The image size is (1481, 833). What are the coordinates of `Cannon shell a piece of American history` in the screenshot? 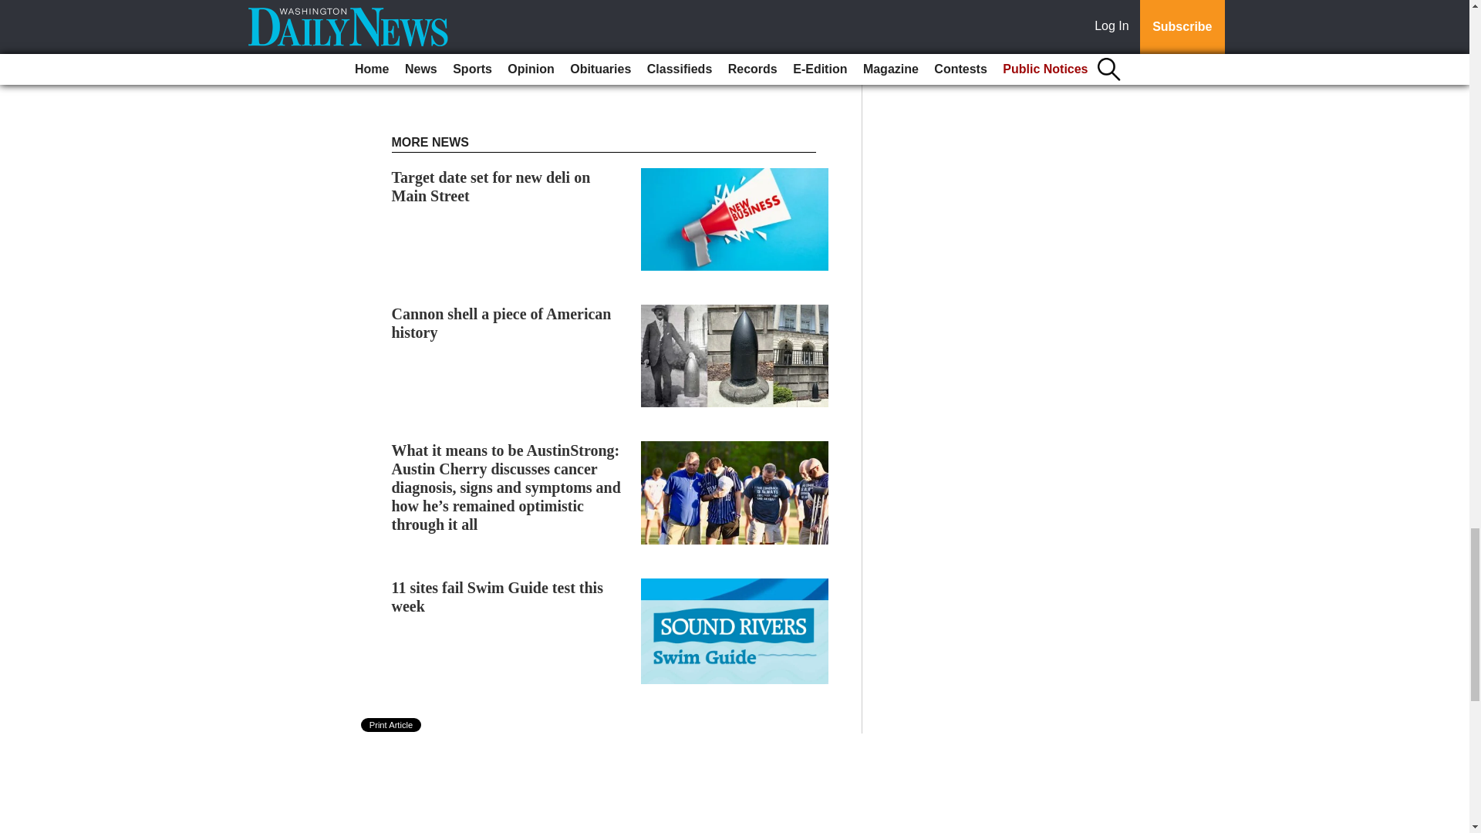 It's located at (501, 322).